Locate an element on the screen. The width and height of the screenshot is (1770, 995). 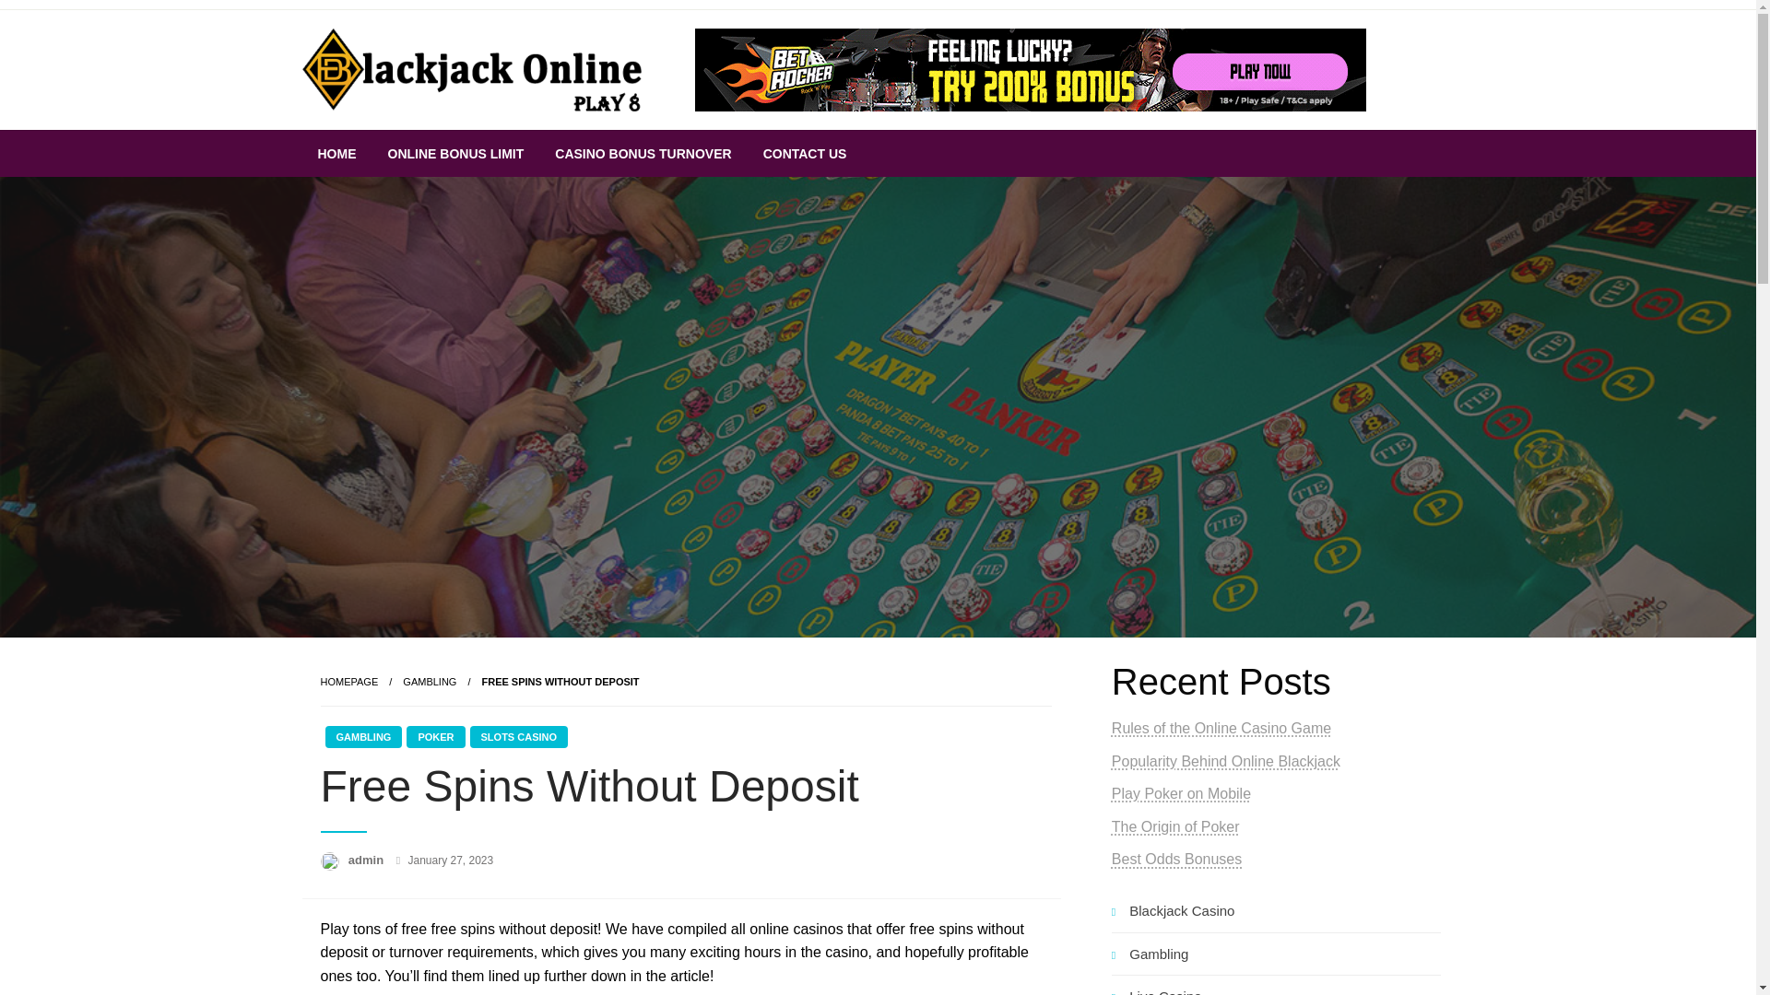
Blackjack Online Play 8 is located at coordinates (495, 145).